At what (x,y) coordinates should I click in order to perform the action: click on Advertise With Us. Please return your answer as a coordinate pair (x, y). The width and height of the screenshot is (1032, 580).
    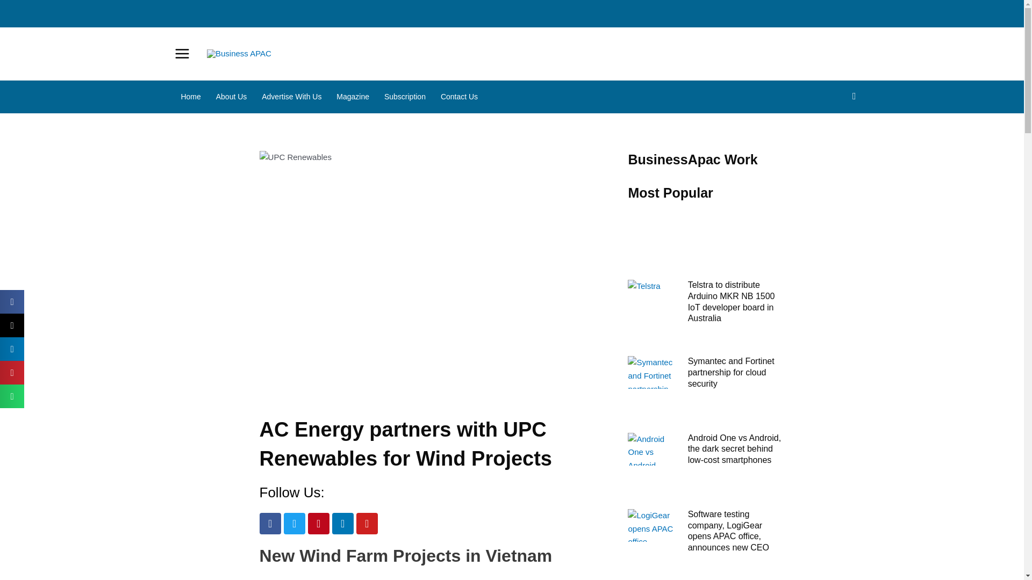
    Looking at the image, I should click on (291, 97).